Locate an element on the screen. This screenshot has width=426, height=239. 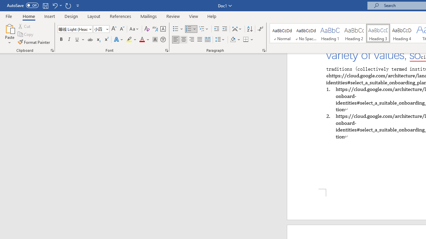
Undo Paragraph Alignment is located at coordinates (57, 5).